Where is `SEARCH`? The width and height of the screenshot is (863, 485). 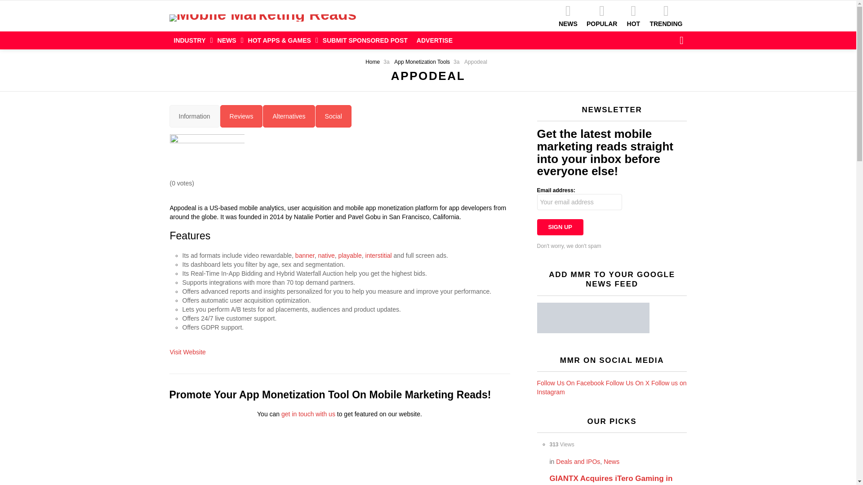
SEARCH is located at coordinates (681, 40).